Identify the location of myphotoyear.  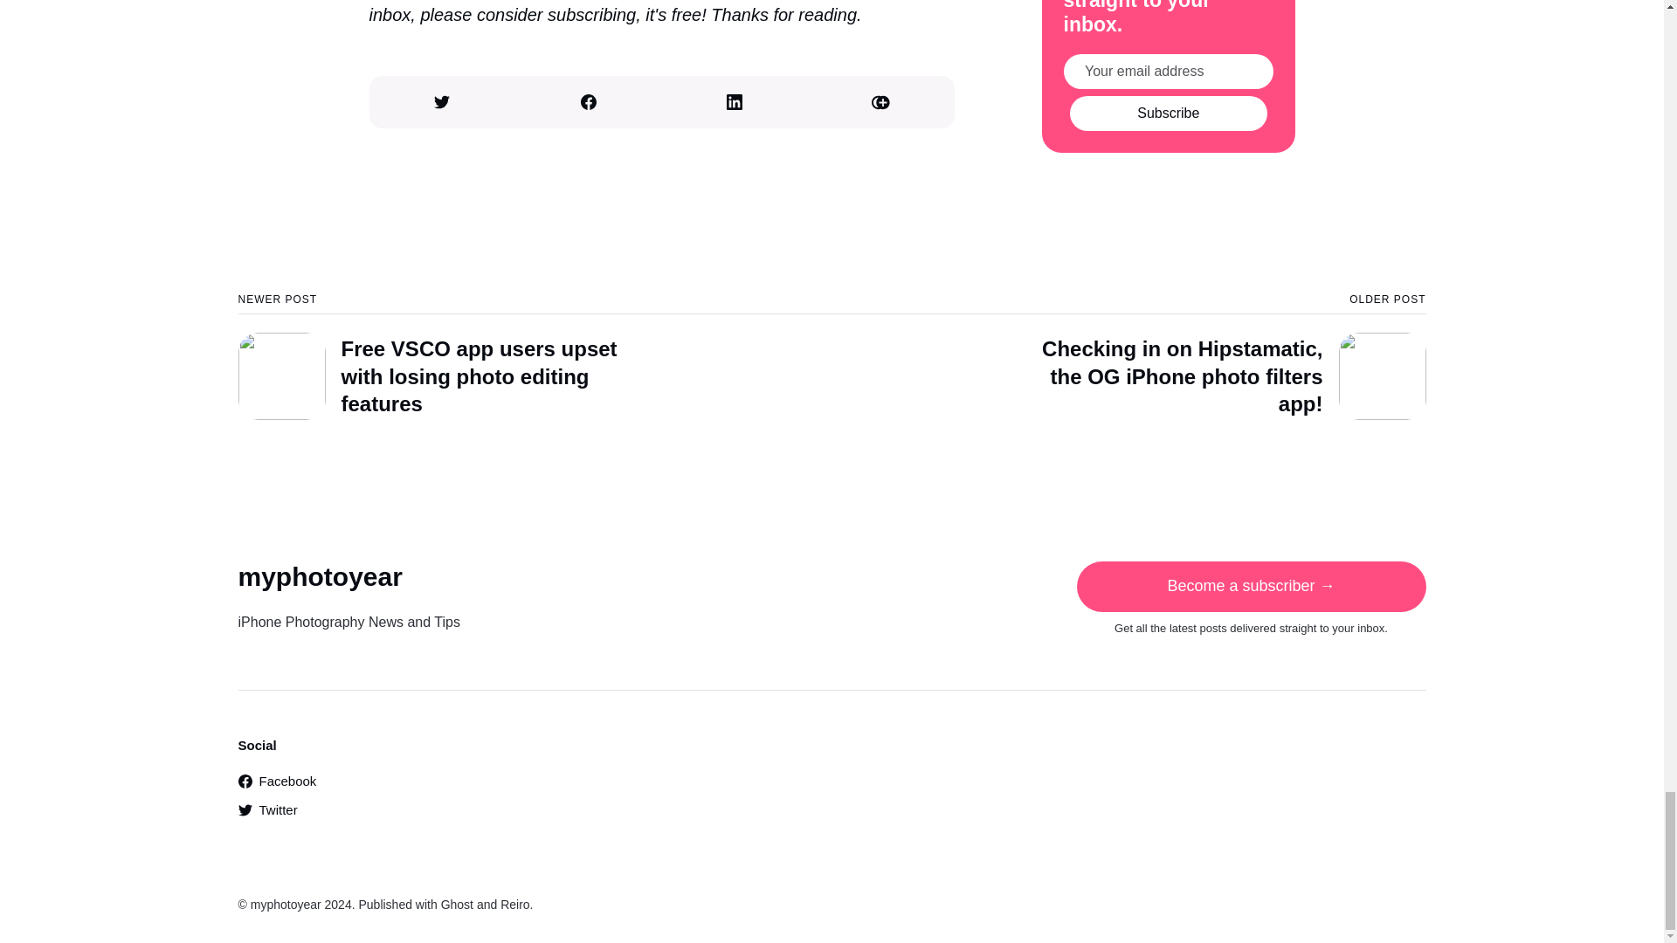
(286, 905).